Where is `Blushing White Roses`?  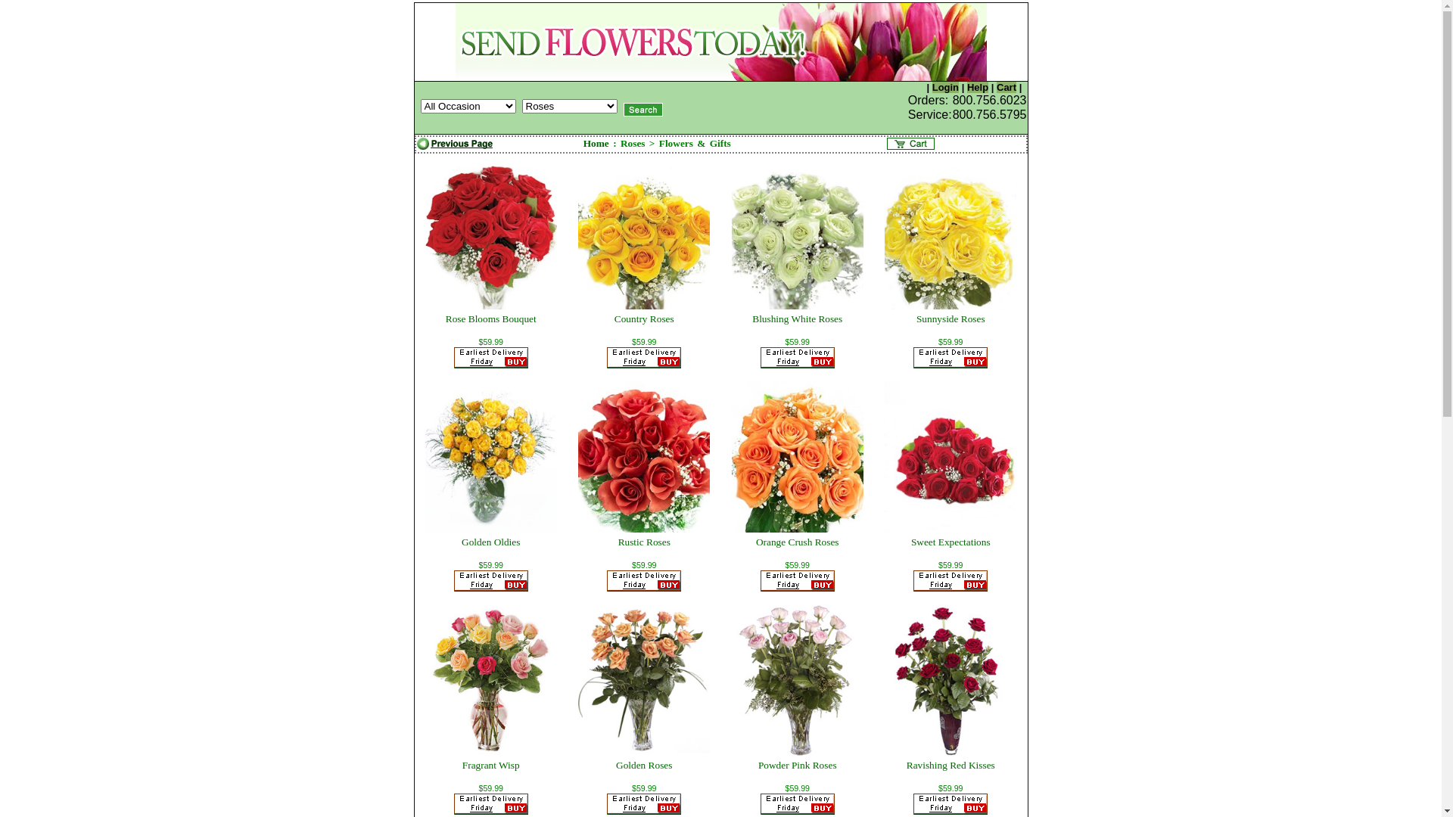
Blushing White Roses is located at coordinates (798, 319).